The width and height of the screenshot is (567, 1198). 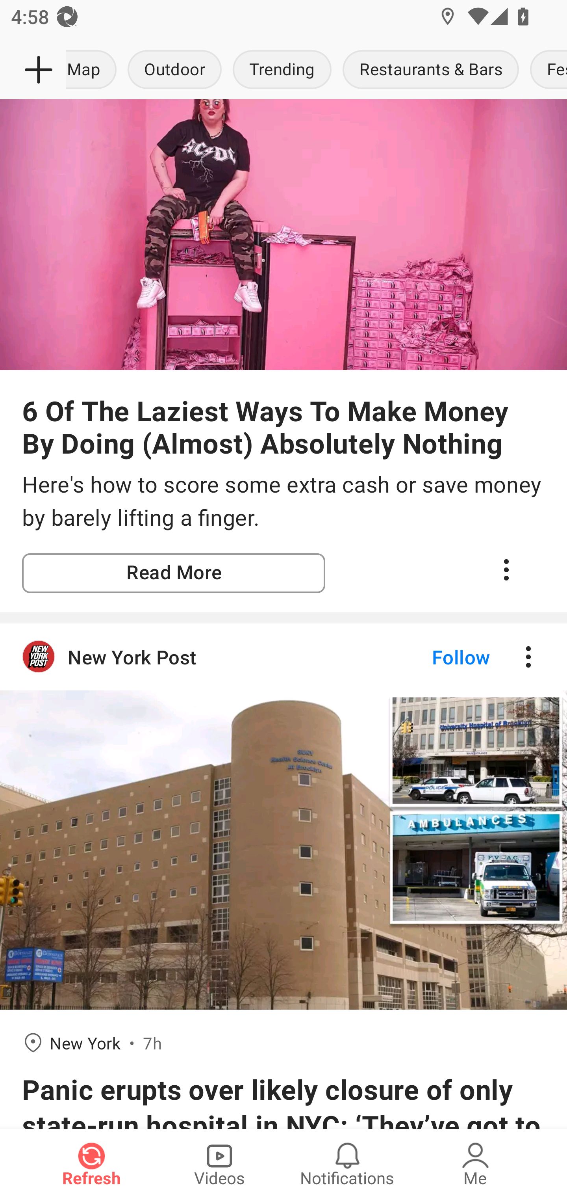 What do you see at coordinates (174, 573) in the screenshot?
I see `Read More` at bounding box center [174, 573].